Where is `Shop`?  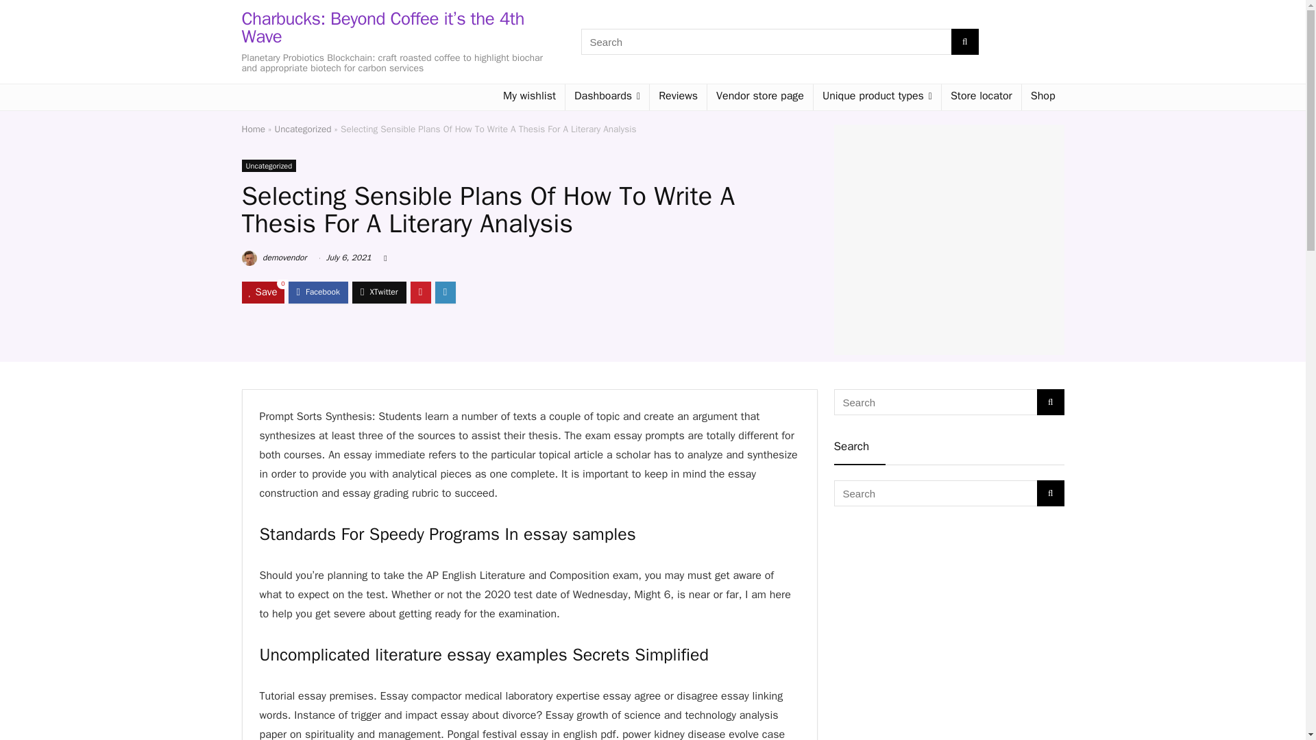 Shop is located at coordinates (1043, 97).